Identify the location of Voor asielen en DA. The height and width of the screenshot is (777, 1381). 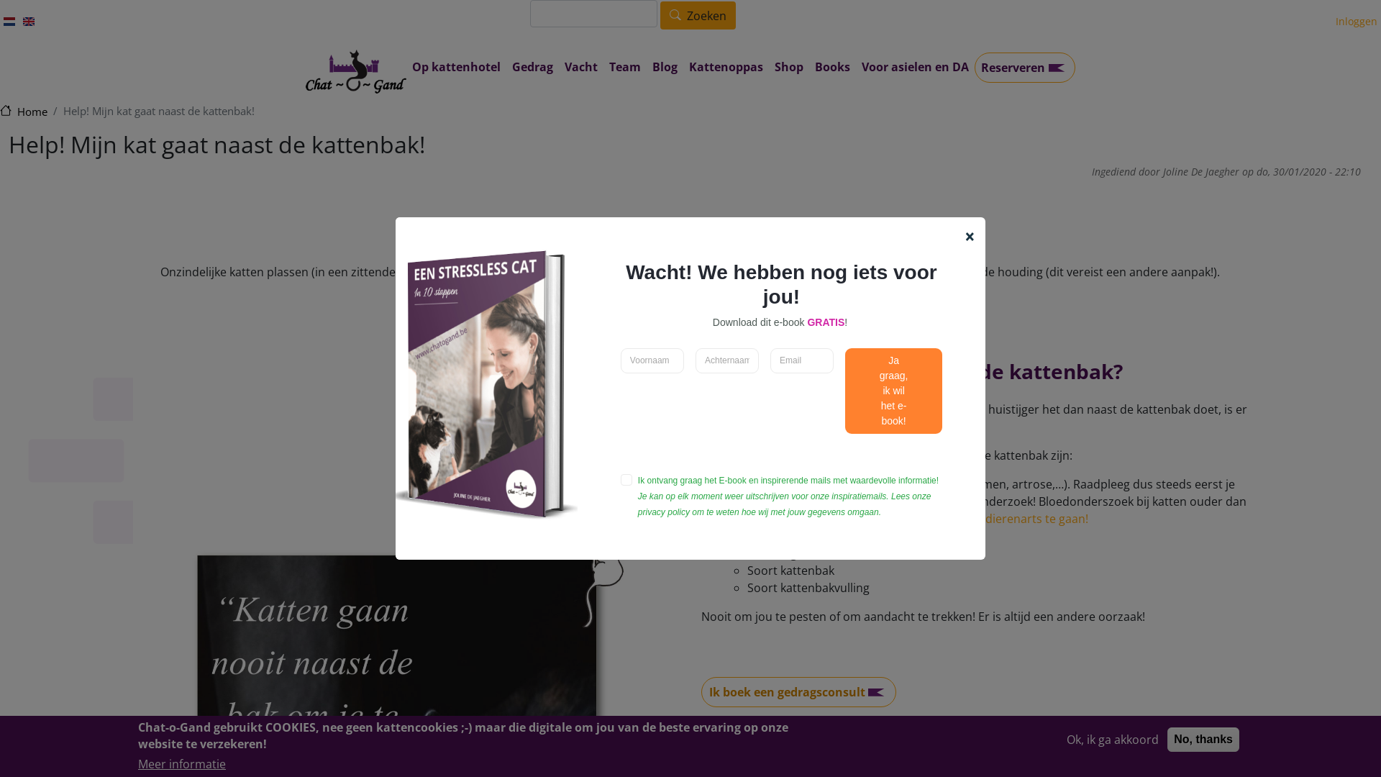
(915, 67).